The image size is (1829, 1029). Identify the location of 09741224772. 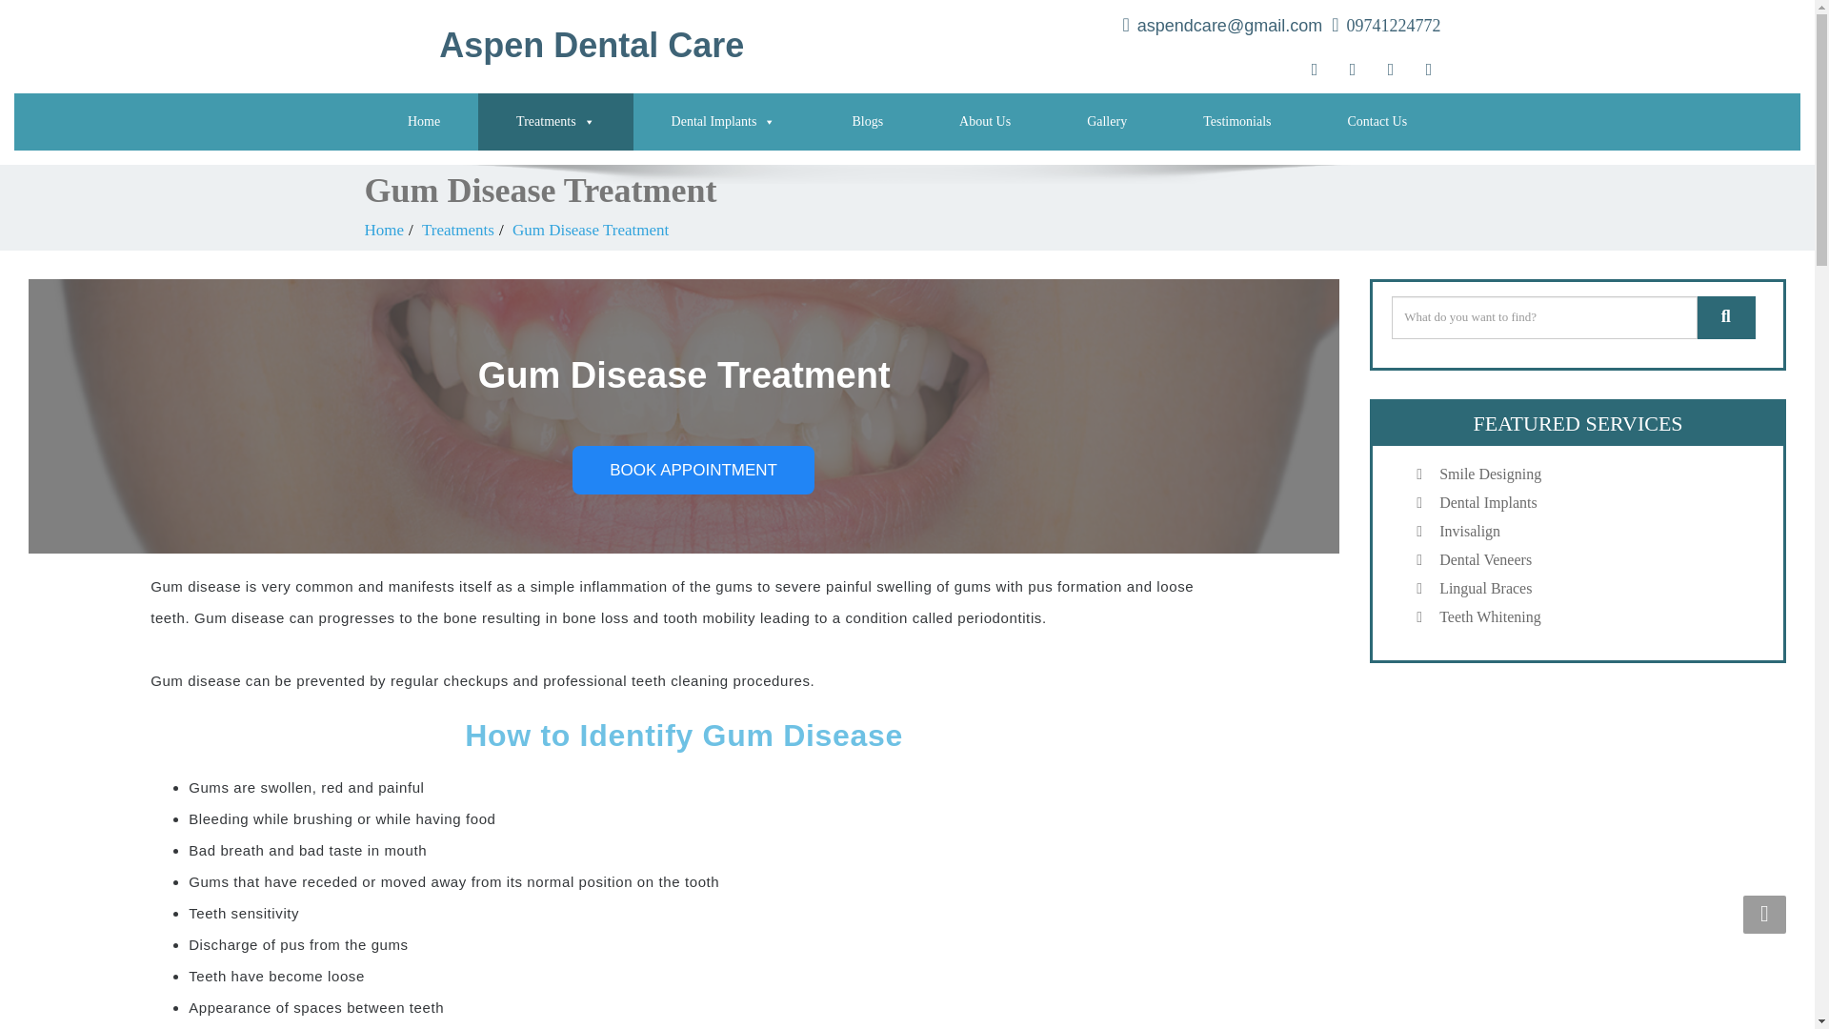
(1393, 25).